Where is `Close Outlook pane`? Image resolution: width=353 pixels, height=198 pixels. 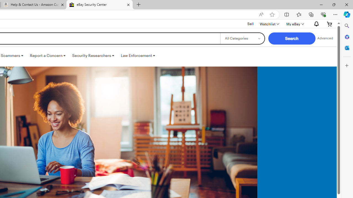
Close Outlook pane is located at coordinates (347, 48).